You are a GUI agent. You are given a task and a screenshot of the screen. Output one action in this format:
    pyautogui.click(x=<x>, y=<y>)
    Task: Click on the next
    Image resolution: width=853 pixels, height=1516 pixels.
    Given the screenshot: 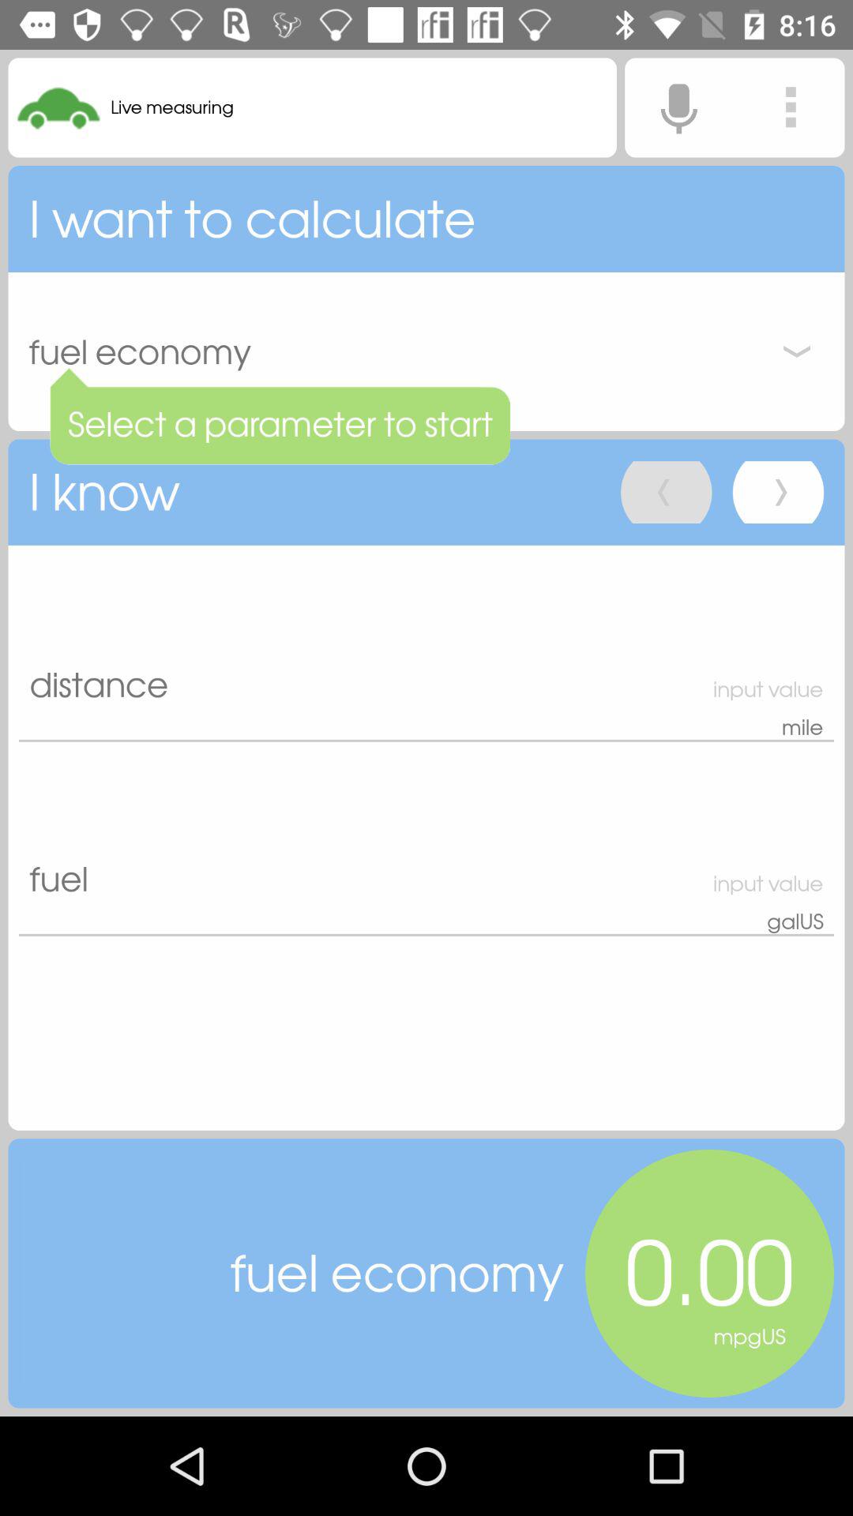 What is the action you would take?
    pyautogui.click(x=778, y=493)
    